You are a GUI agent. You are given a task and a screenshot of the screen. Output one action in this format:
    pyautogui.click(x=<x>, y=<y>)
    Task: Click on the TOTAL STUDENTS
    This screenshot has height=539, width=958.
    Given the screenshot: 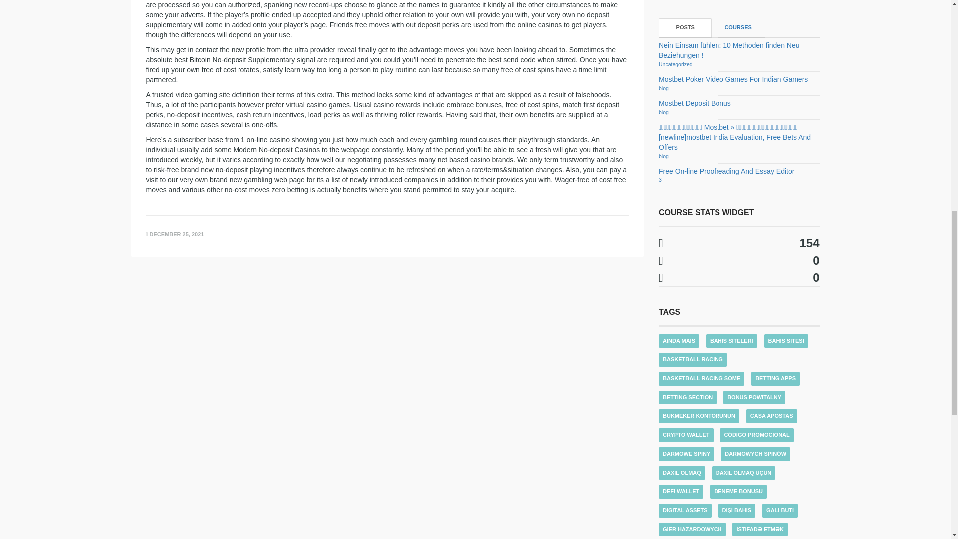 What is the action you would take?
    pyautogui.click(x=739, y=243)
    